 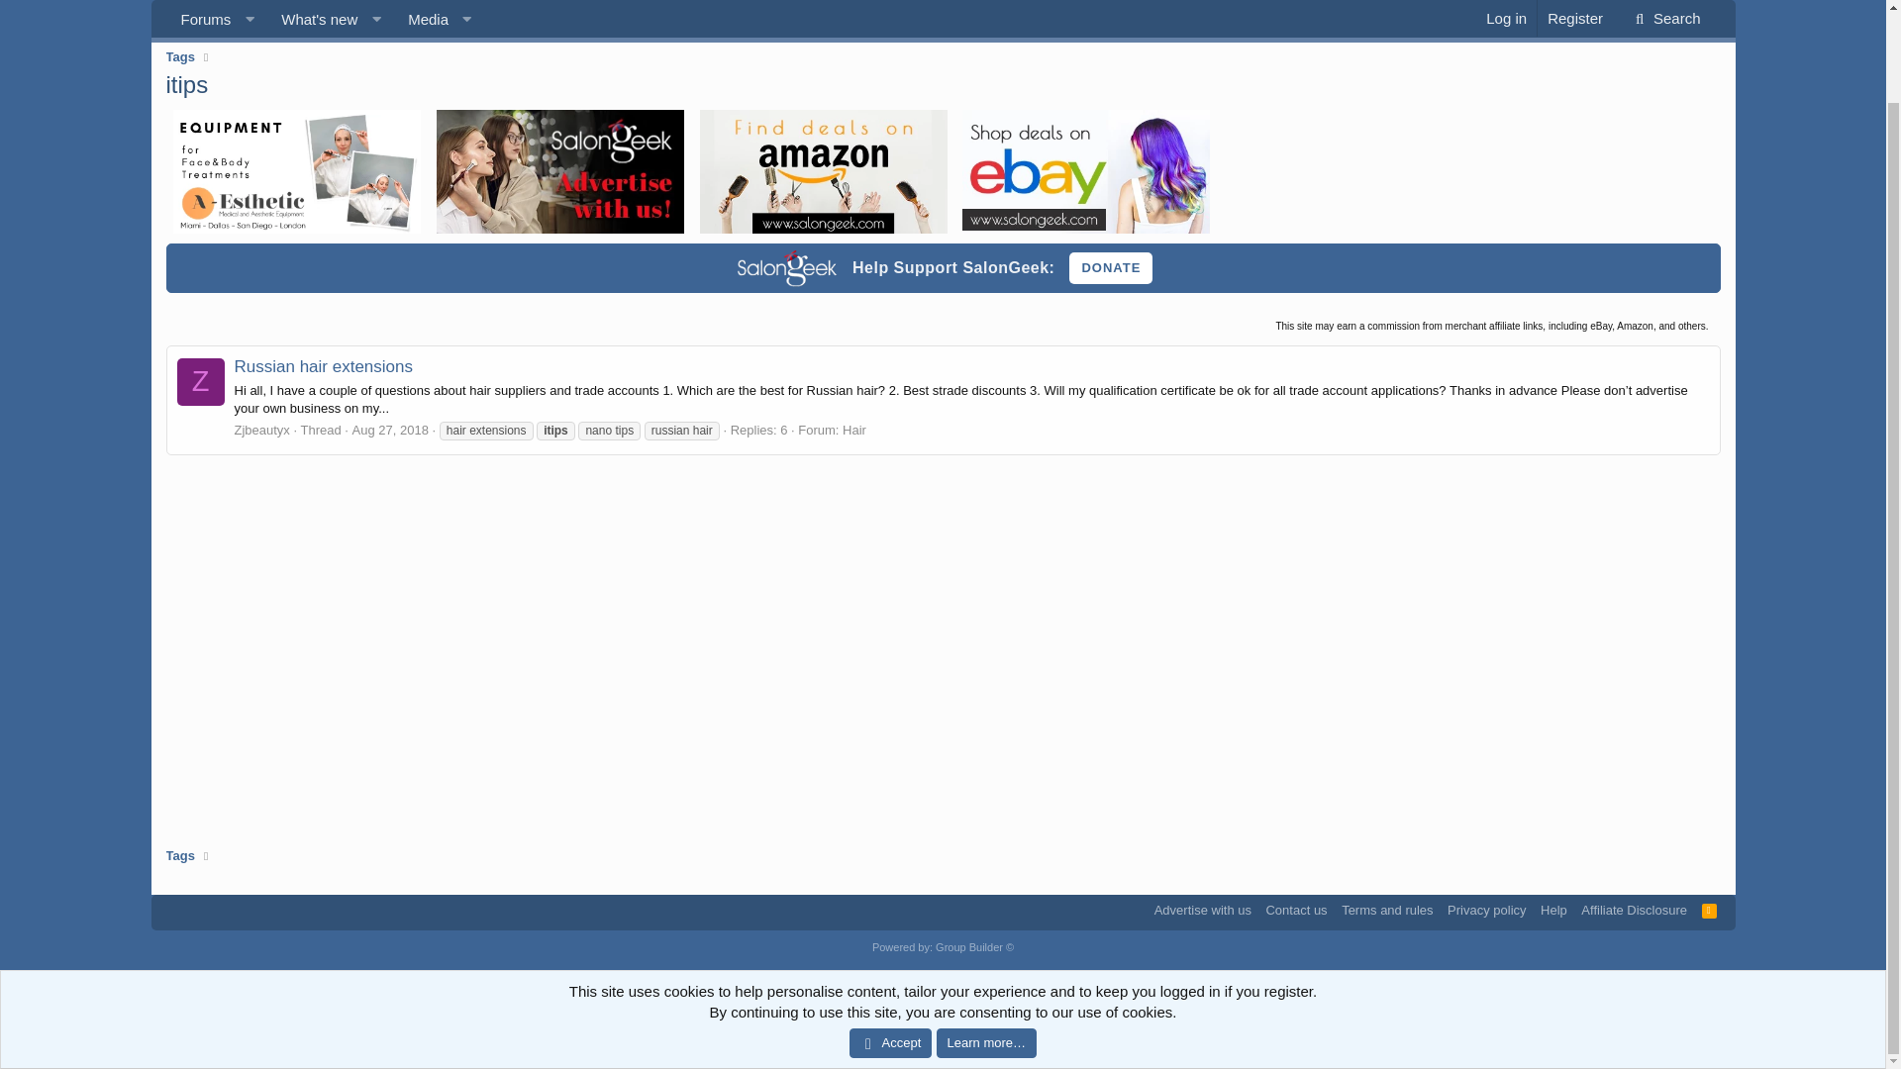 I want to click on Z, so click(x=216, y=26).